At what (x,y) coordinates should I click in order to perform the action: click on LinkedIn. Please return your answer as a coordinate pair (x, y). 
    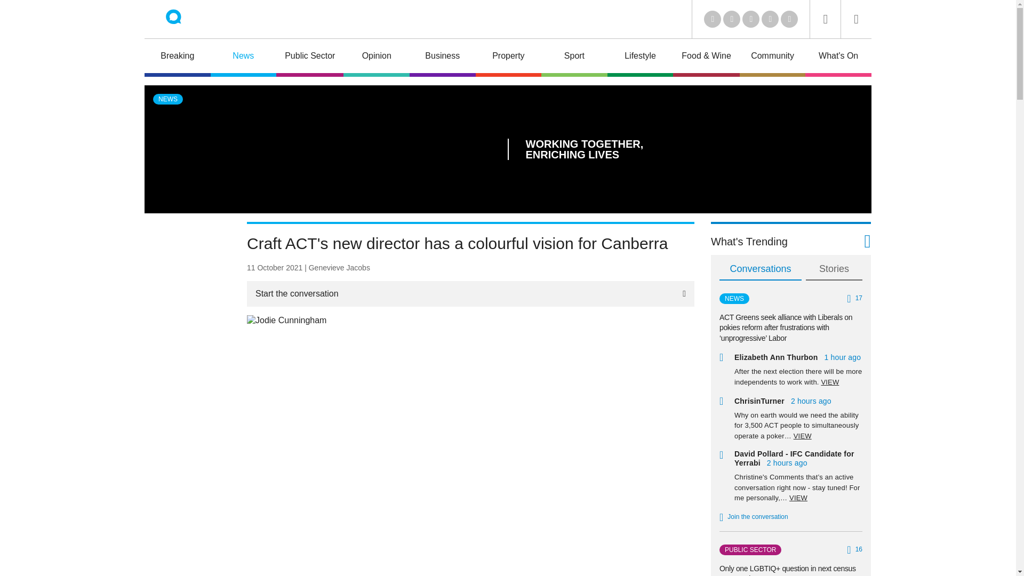
    Looking at the image, I should click on (713, 19).